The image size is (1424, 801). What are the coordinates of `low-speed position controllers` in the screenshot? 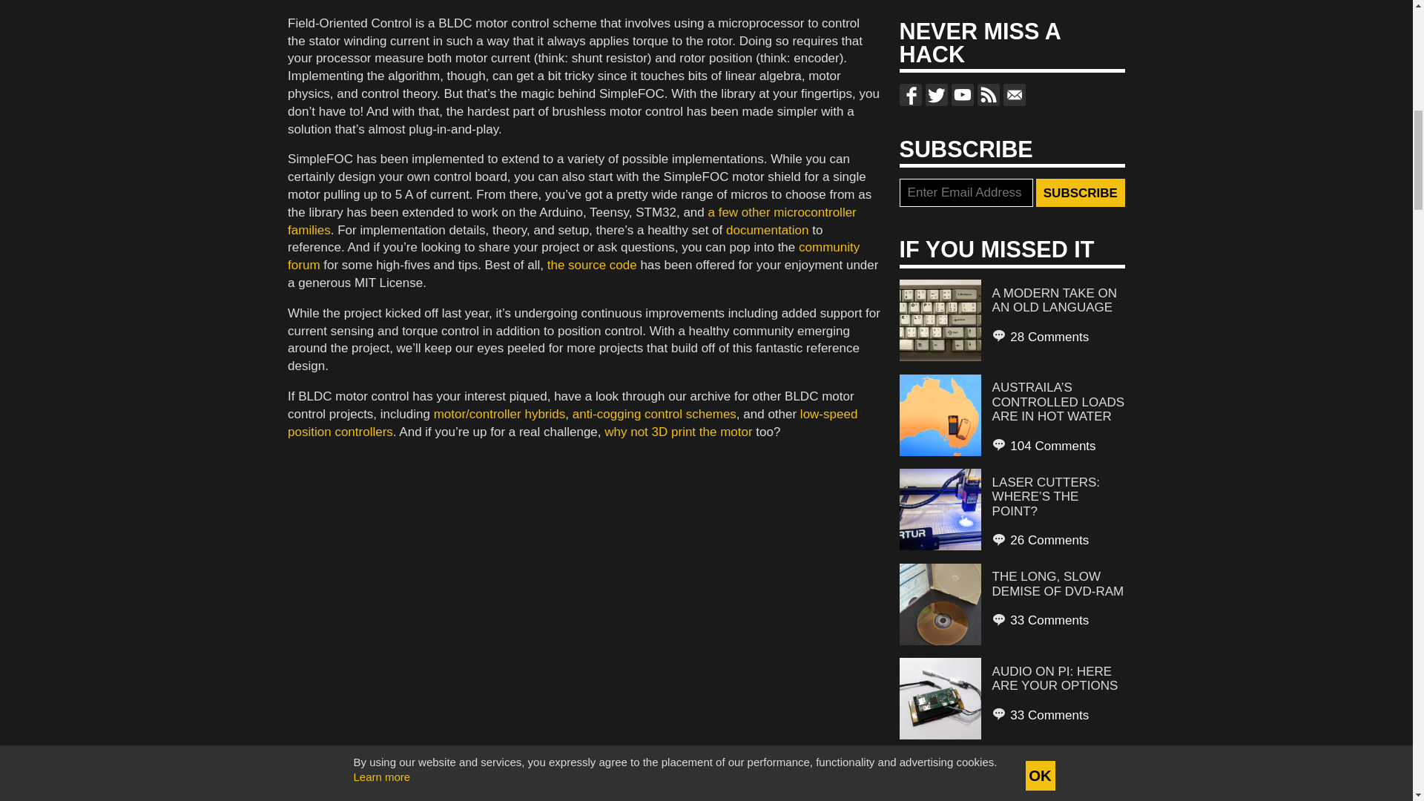 It's located at (572, 423).